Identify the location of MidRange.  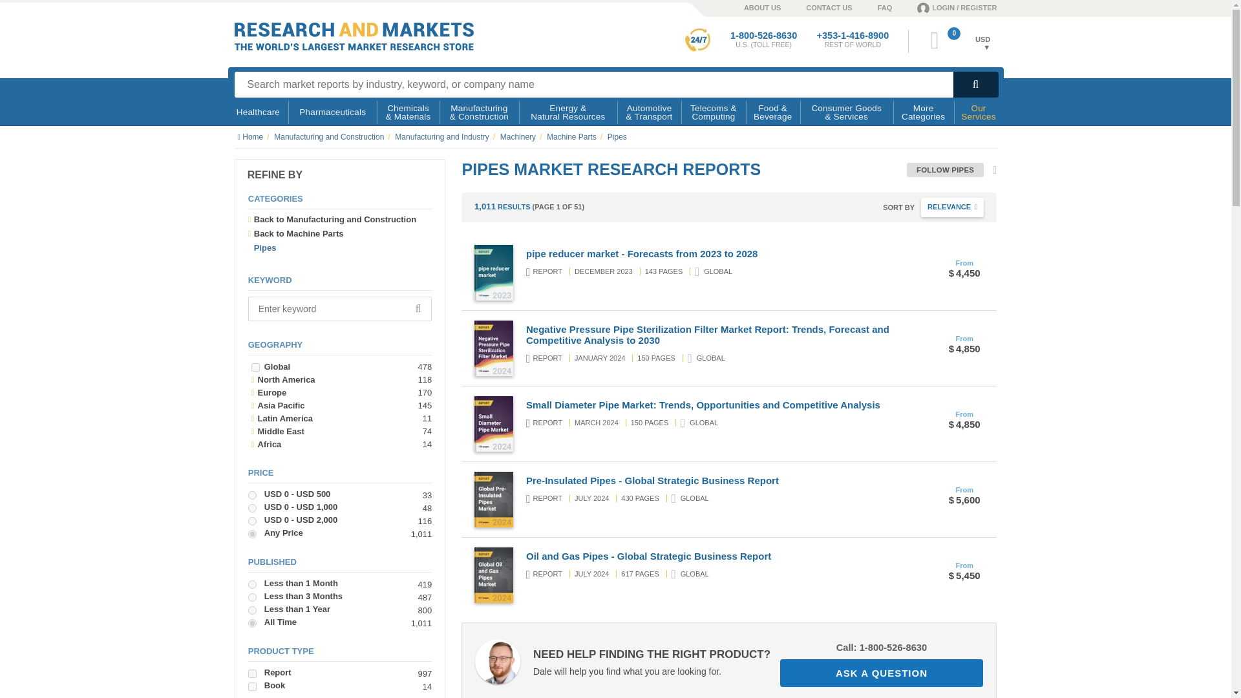
(252, 508).